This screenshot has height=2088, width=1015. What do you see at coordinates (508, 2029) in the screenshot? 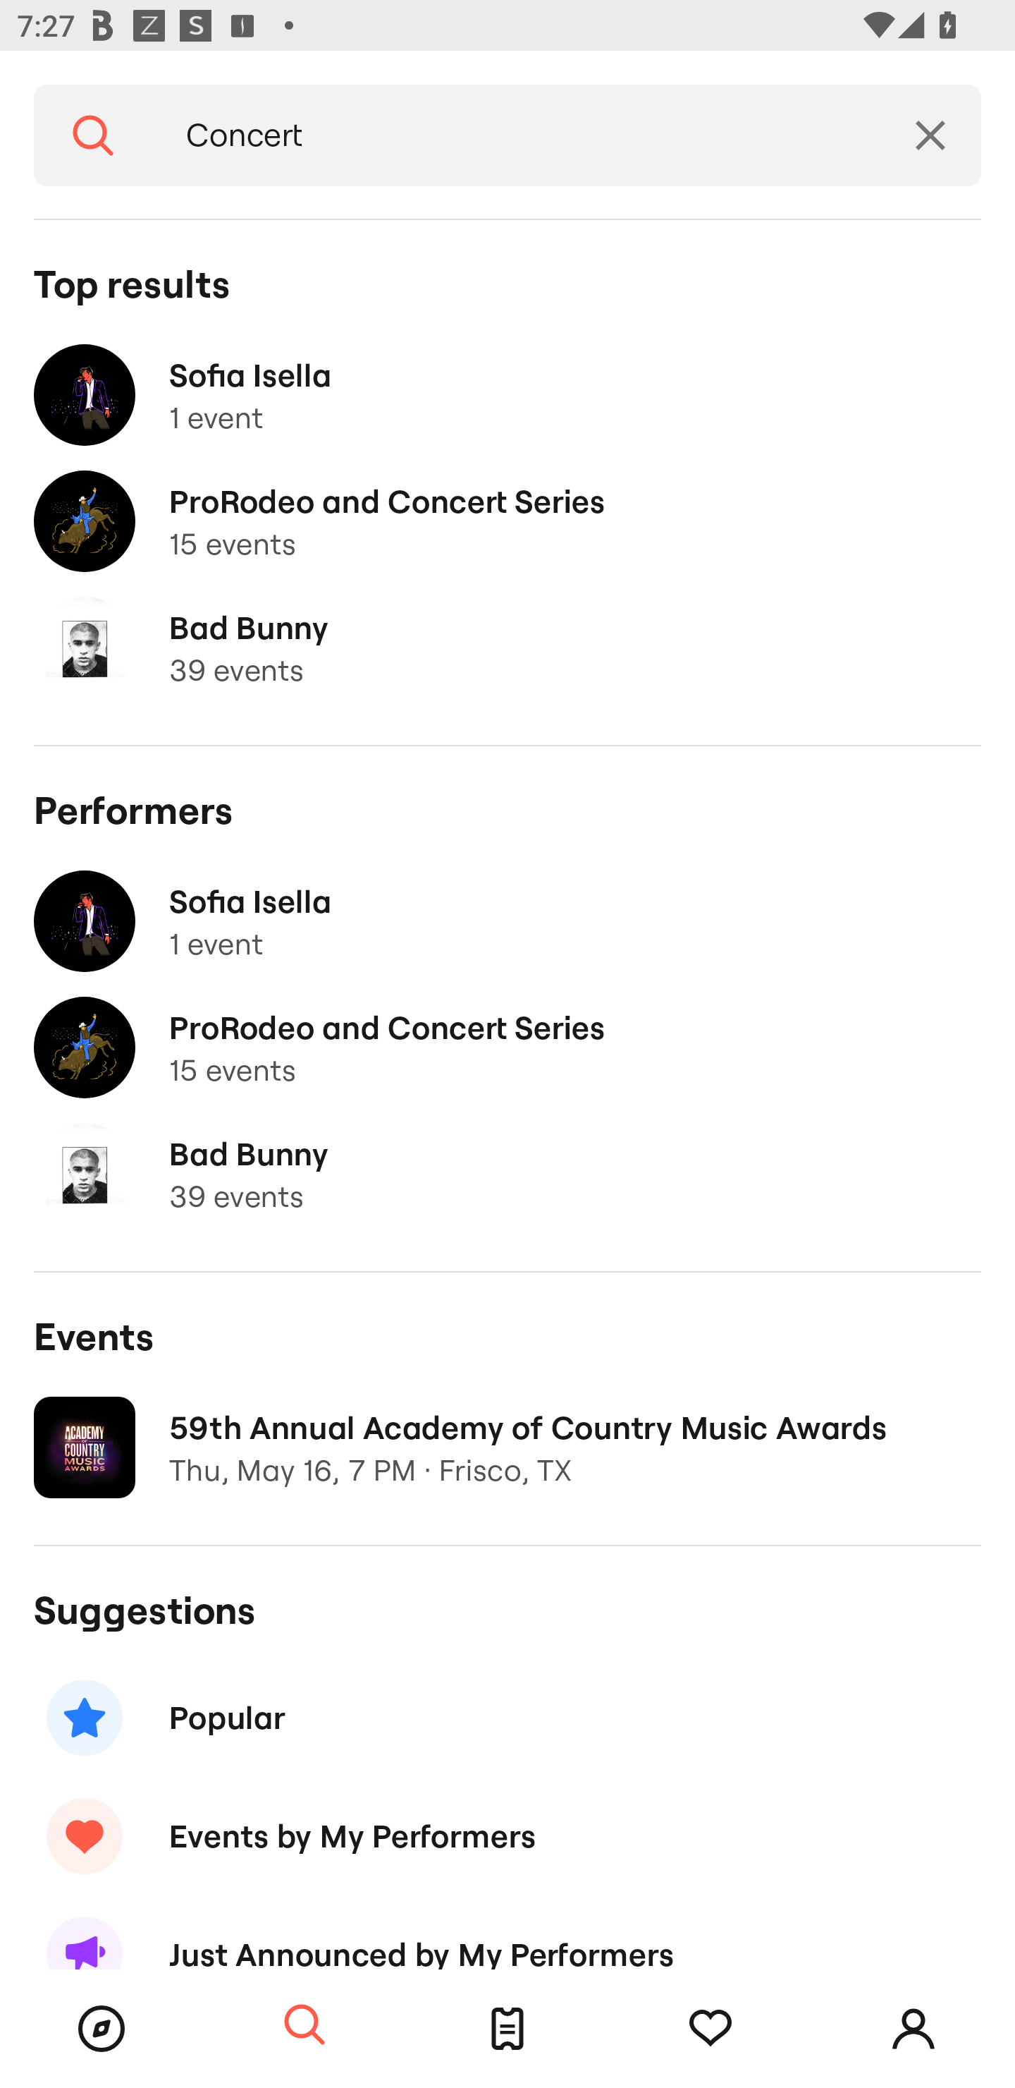
I see `Tickets` at bounding box center [508, 2029].